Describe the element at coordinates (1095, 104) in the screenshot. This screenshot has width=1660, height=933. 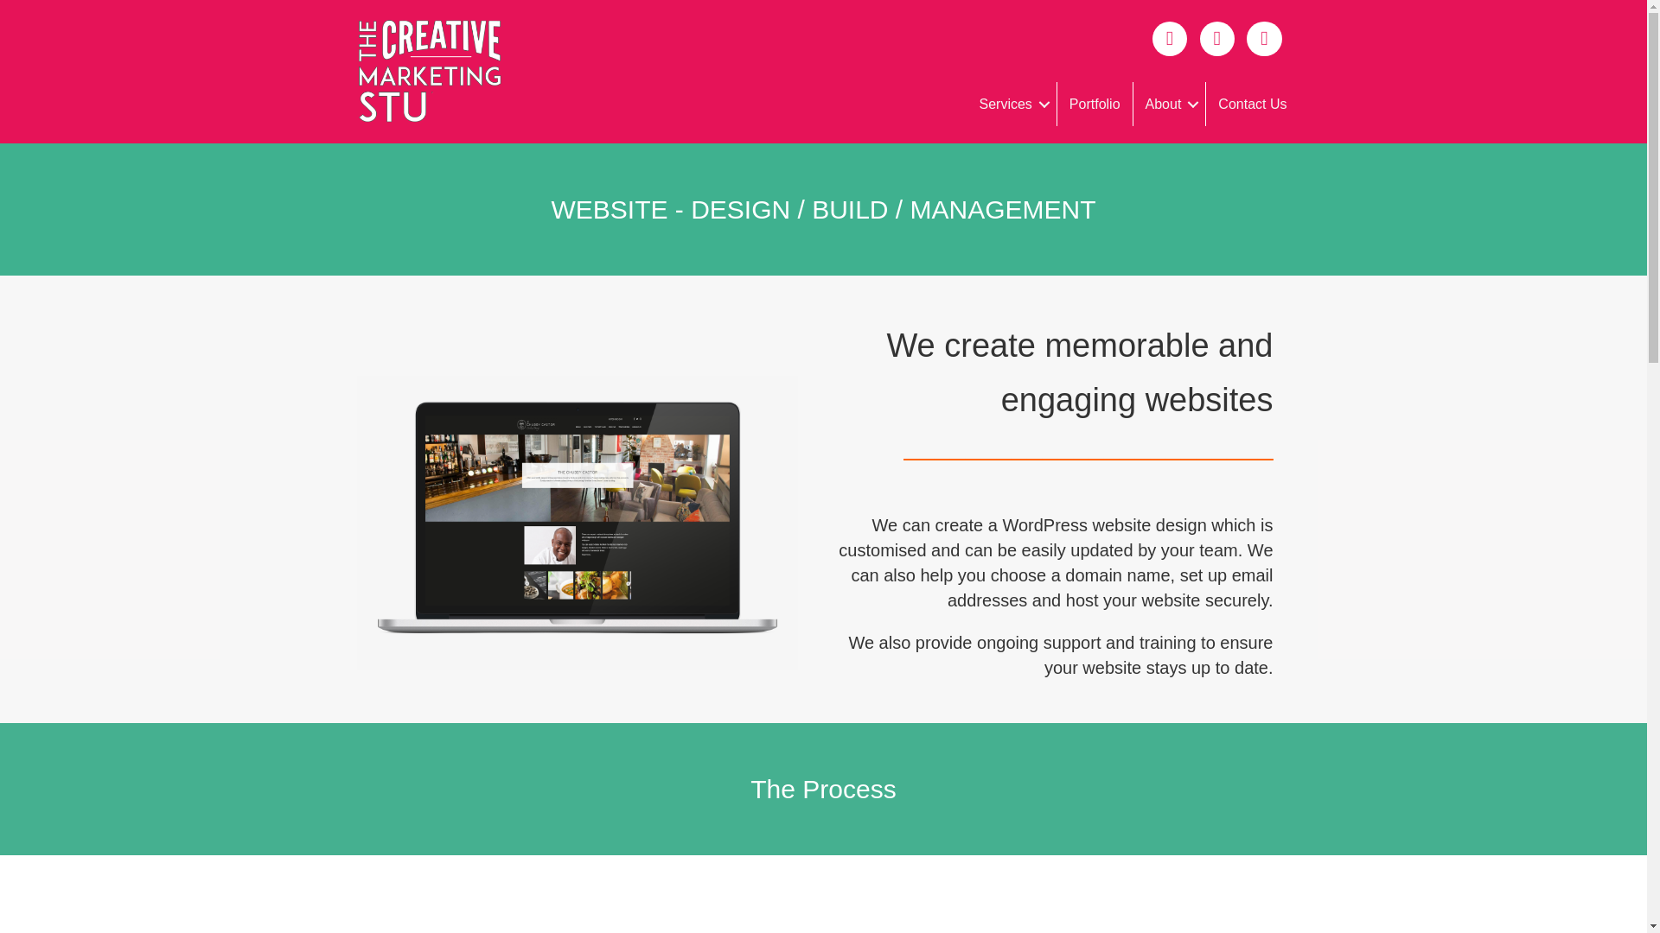
I see `Portfolio` at that location.